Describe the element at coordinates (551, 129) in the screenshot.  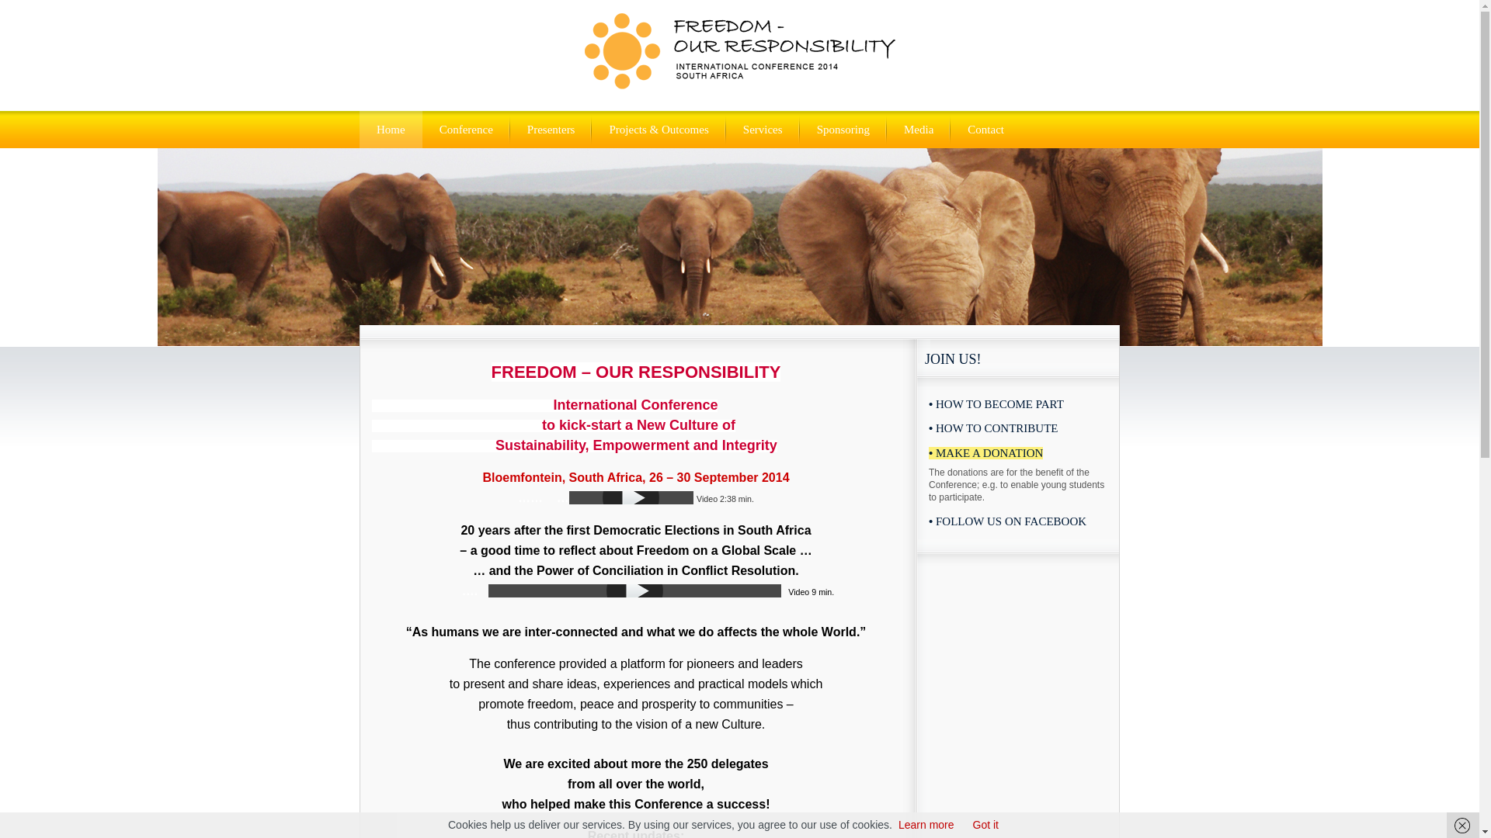
I see `Presenters` at that location.